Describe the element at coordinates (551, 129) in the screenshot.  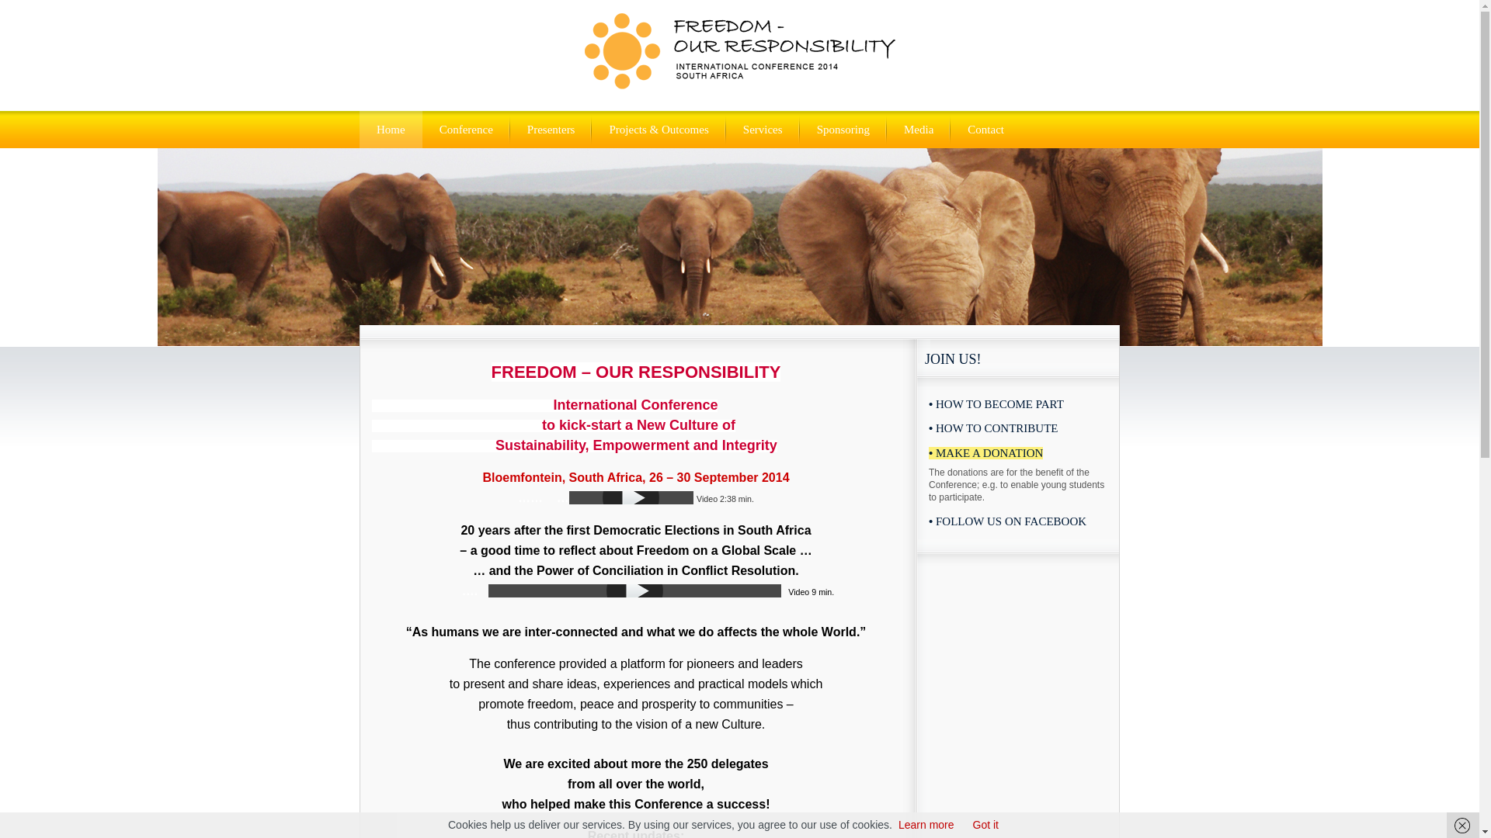
I see `Presenters` at that location.